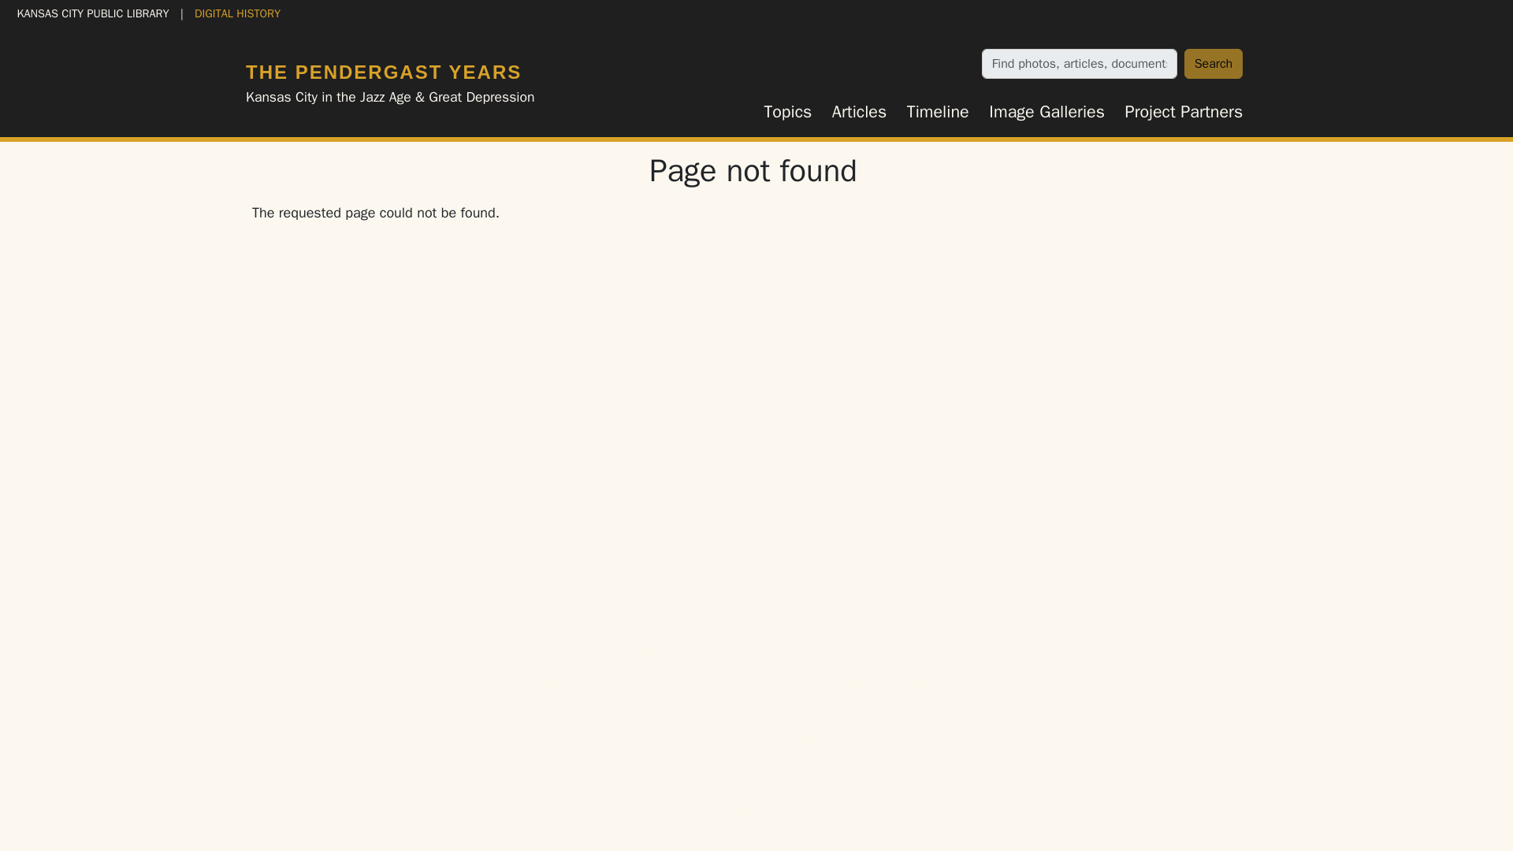 Image resolution: width=1513 pixels, height=851 pixels. I want to click on Project Partners, so click(1184, 112).